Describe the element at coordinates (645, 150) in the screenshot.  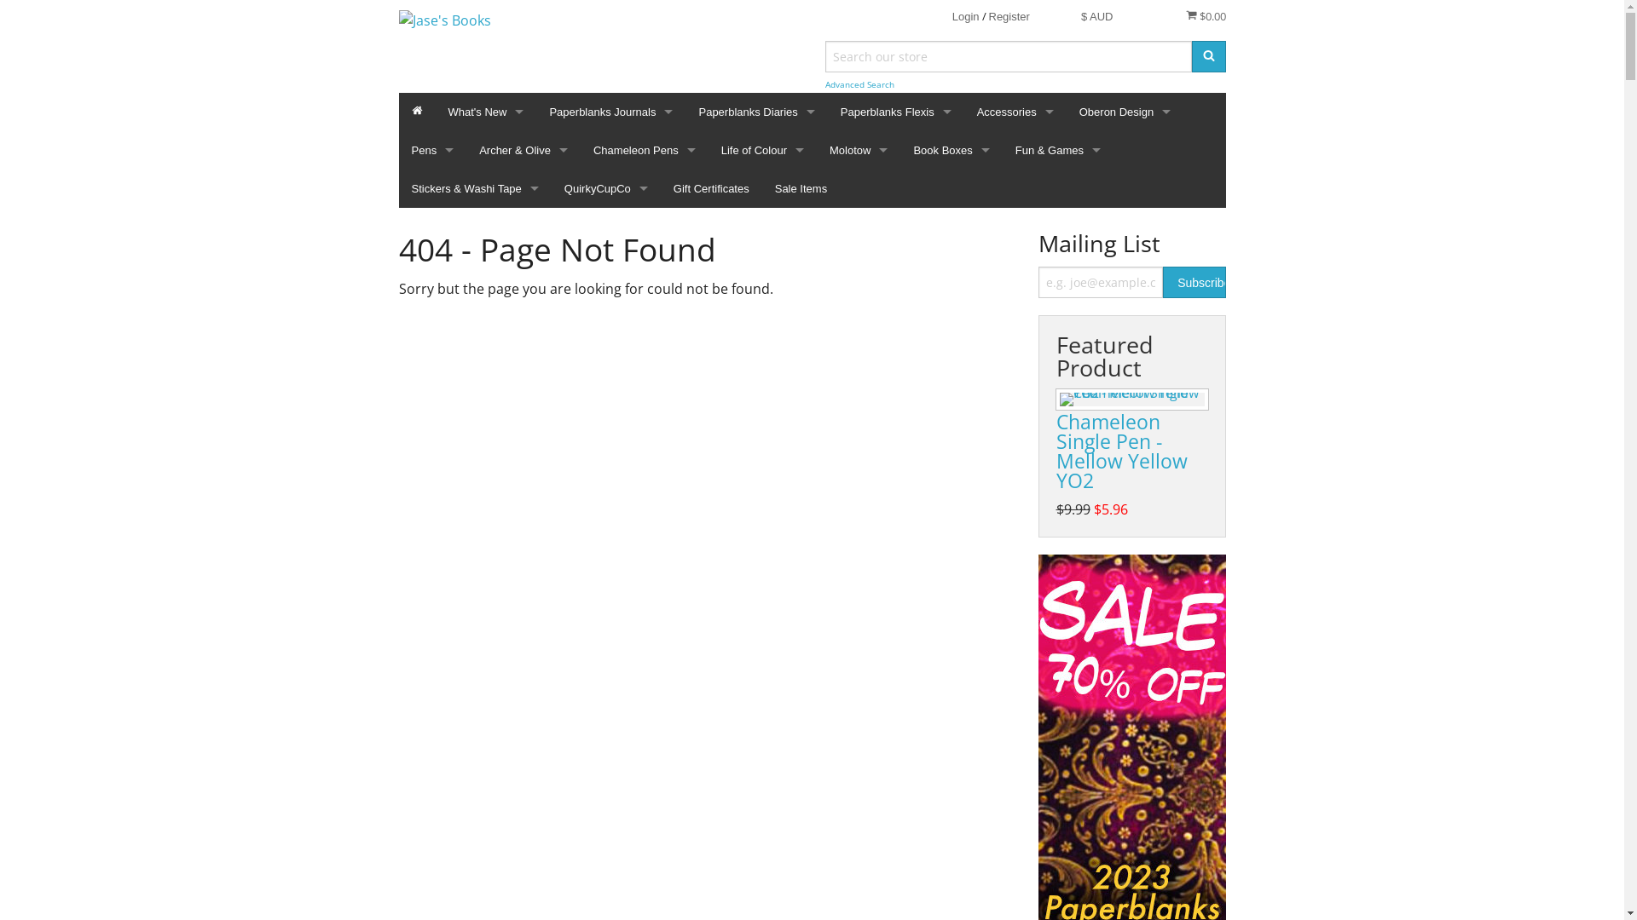
I see `Chameleon Pens` at that location.